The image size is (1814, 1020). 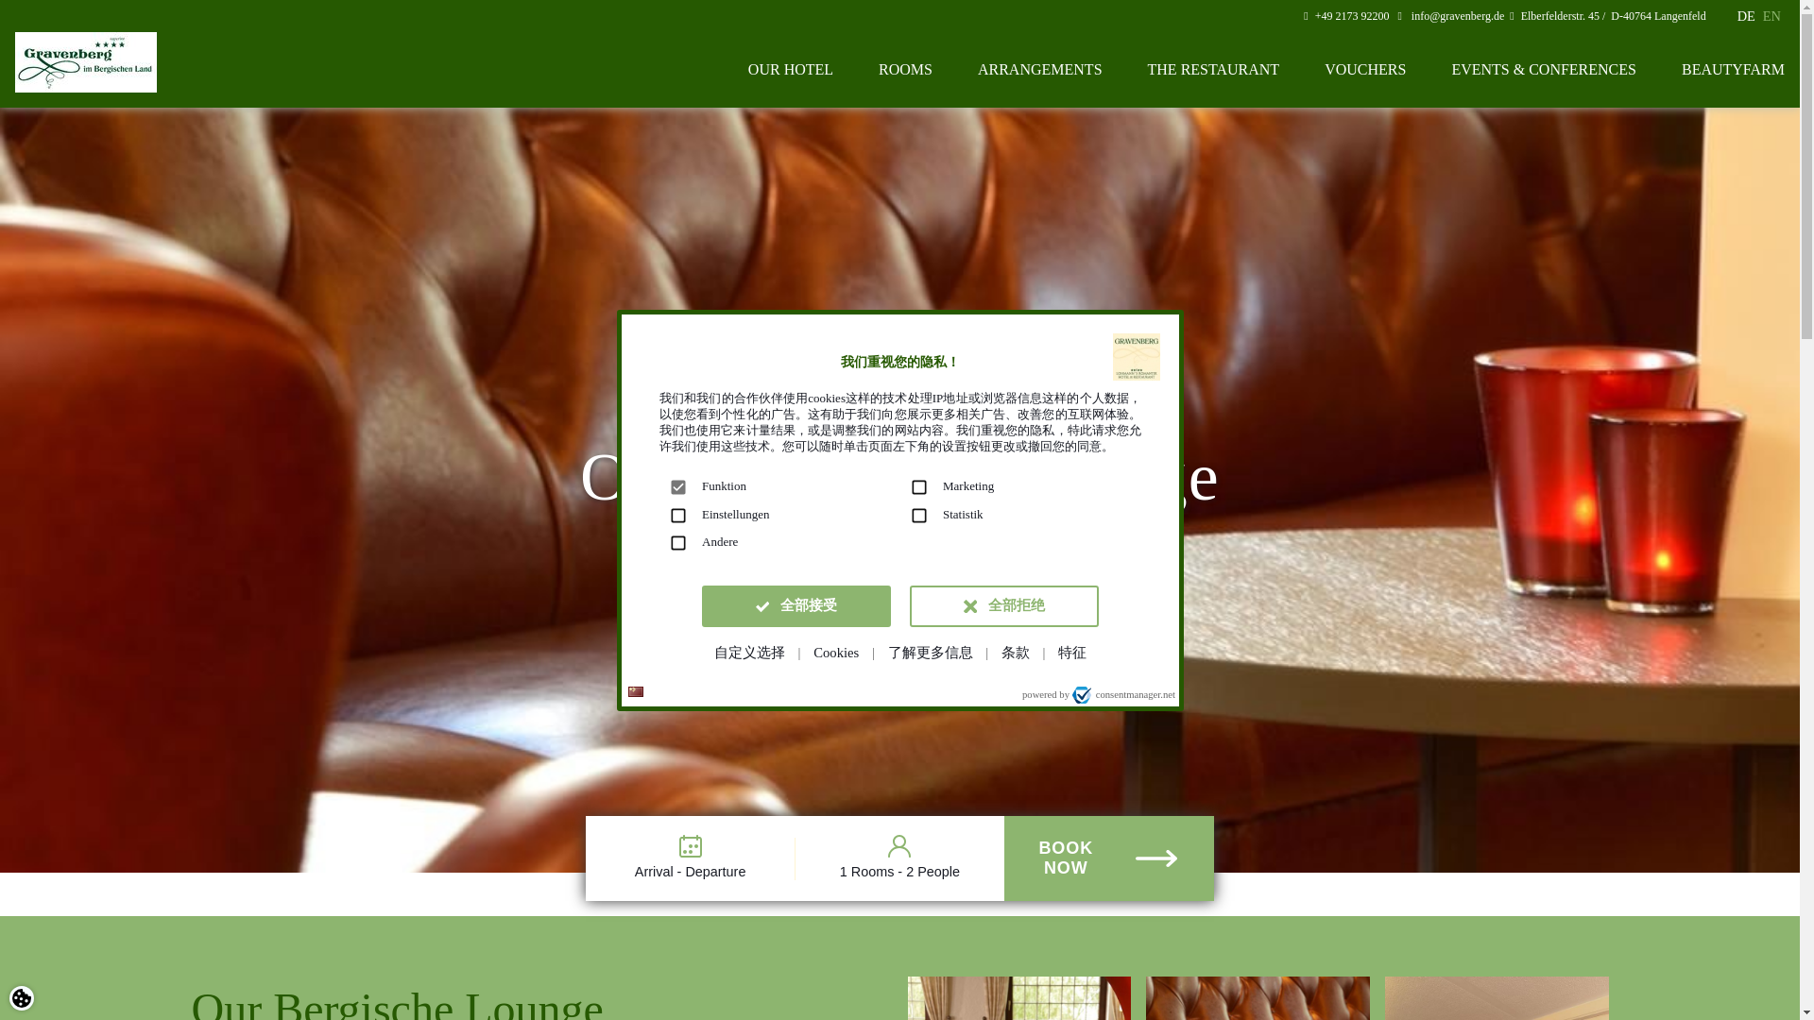 I want to click on ROOMS, so click(x=905, y=70).